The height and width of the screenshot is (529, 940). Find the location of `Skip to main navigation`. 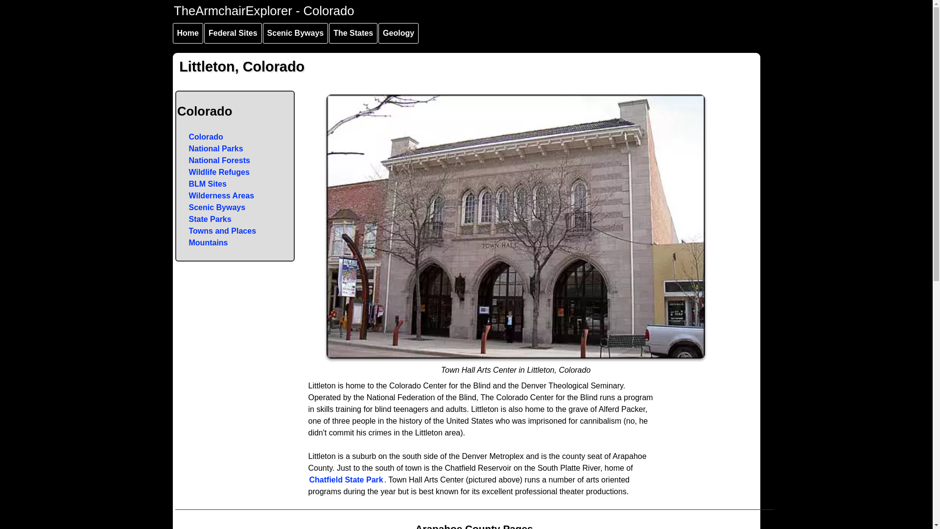

Skip to main navigation is located at coordinates (192, 2).